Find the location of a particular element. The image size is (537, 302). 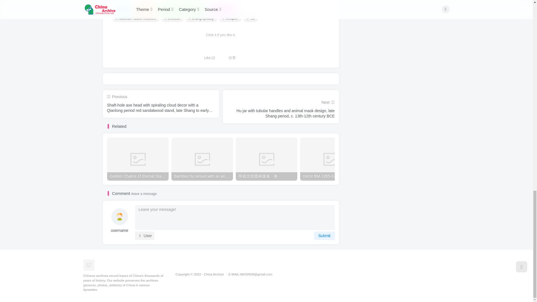

View more articles on this label is located at coordinates (172, 18).